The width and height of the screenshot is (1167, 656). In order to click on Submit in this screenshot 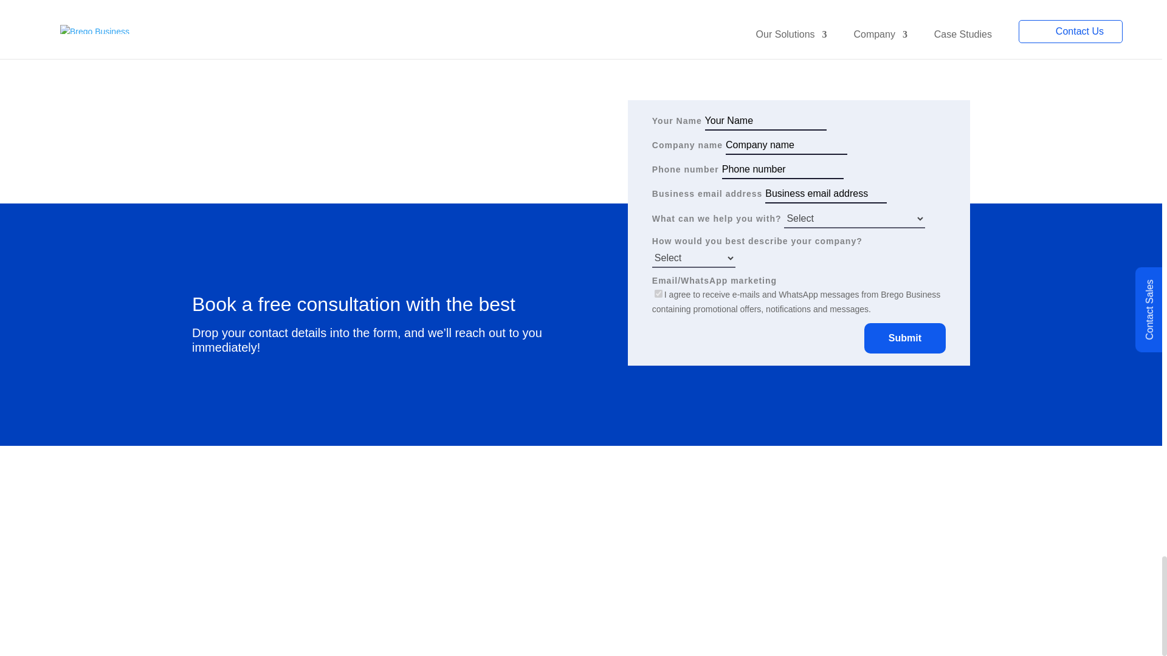, I will do `click(904, 338)`.